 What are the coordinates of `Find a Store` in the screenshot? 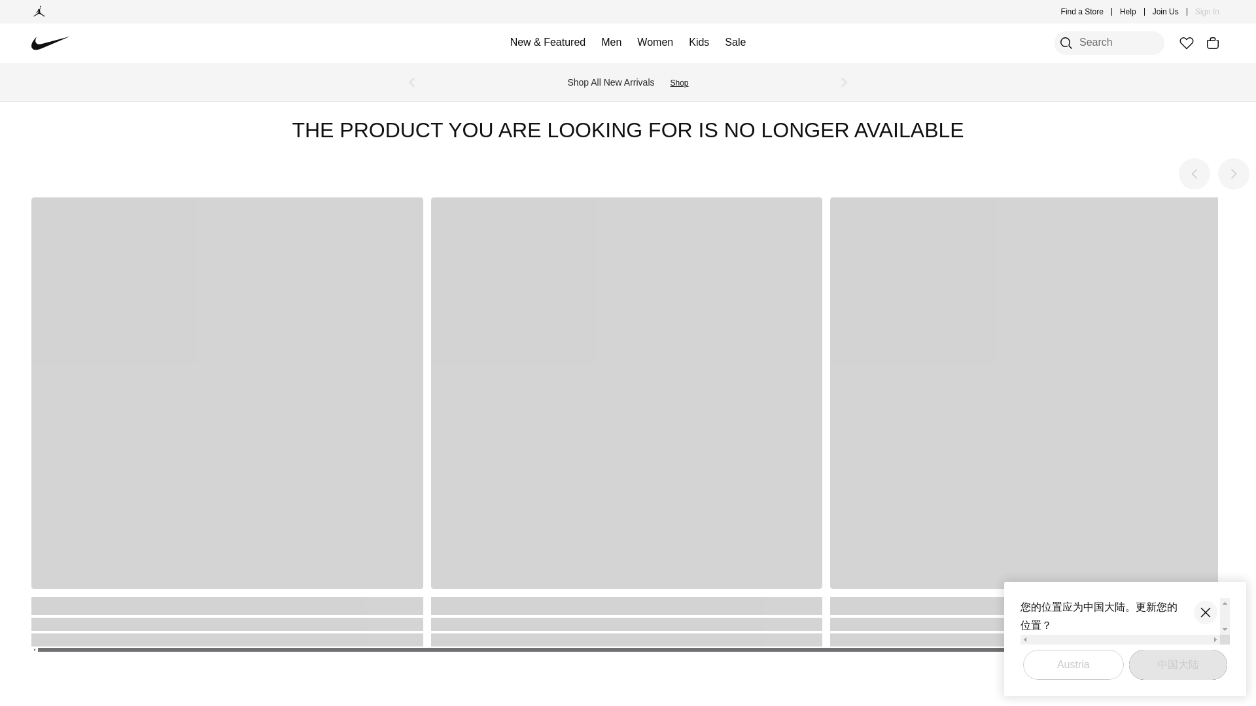 It's located at (1082, 12).